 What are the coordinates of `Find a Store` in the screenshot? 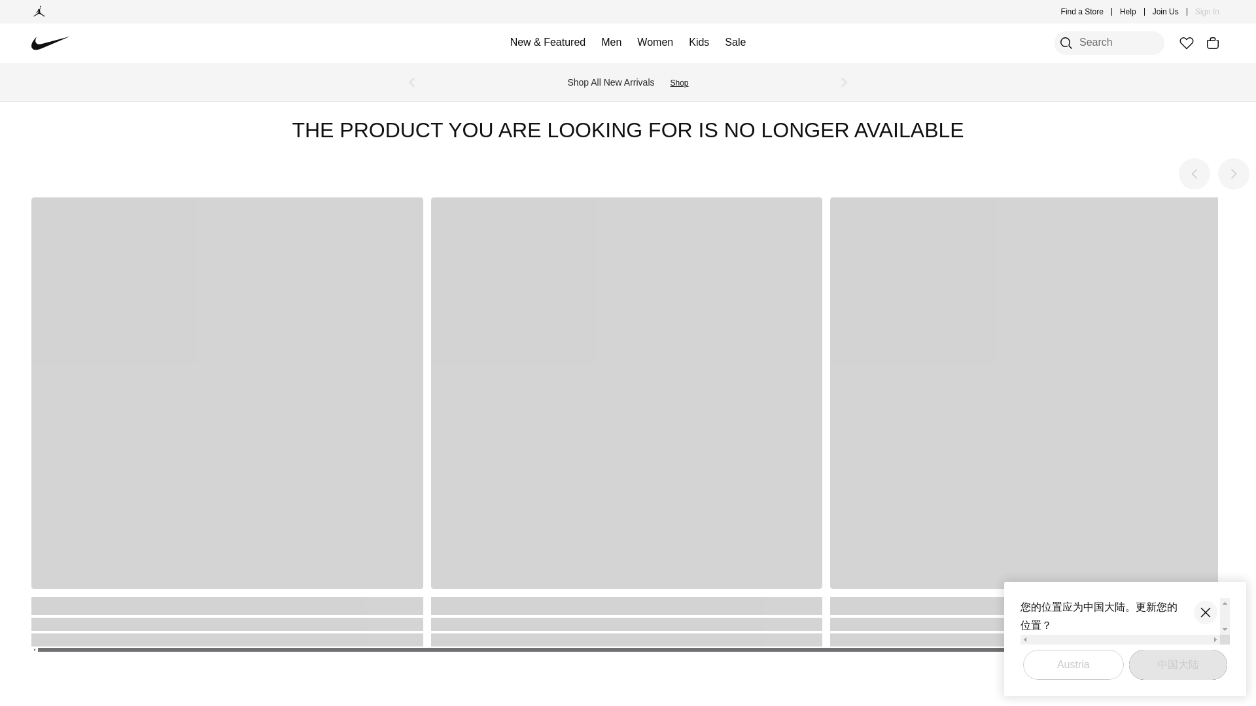 It's located at (1082, 12).